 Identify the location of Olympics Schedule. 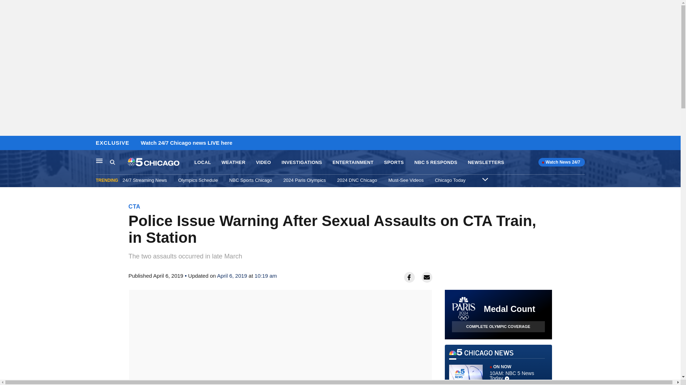
(498, 366).